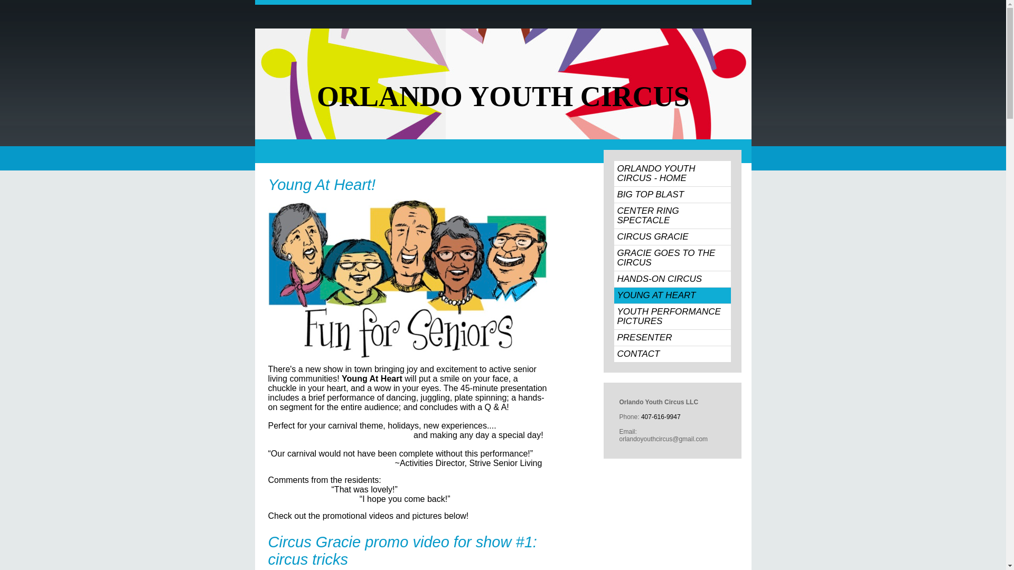  Describe the element at coordinates (672, 279) in the screenshot. I see `HANDS-ON CIRCUS` at that location.